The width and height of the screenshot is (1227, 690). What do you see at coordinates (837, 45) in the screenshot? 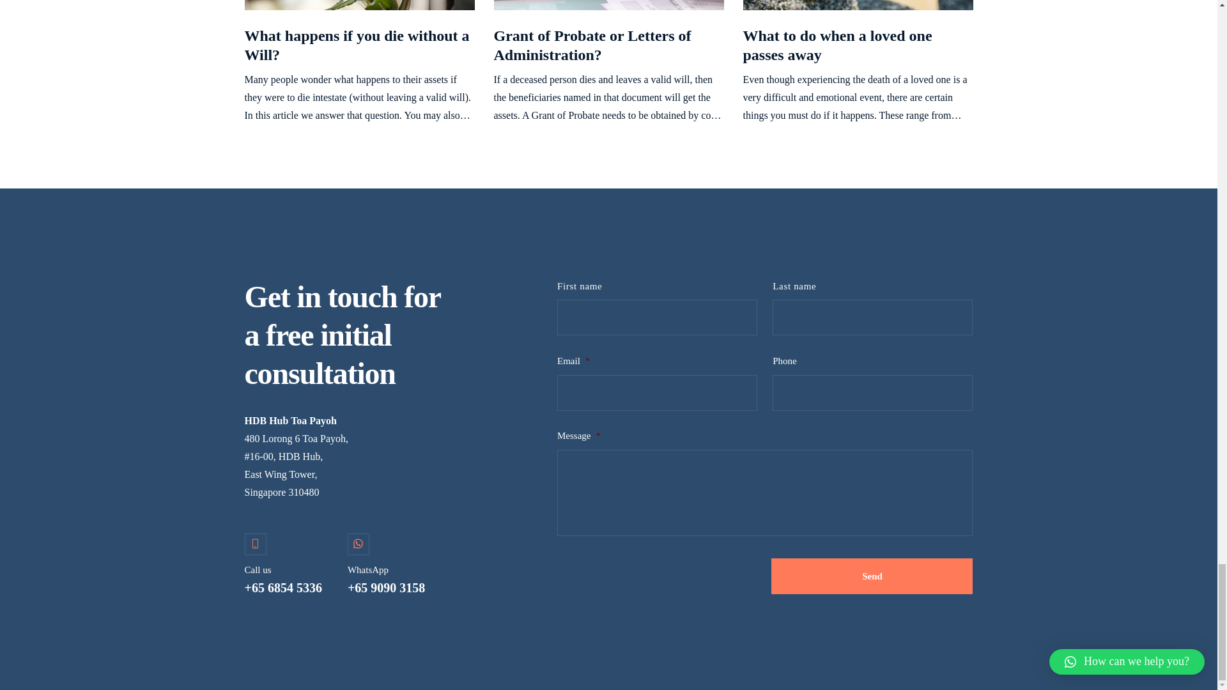
I see `What to do when a loved one passes away` at bounding box center [837, 45].